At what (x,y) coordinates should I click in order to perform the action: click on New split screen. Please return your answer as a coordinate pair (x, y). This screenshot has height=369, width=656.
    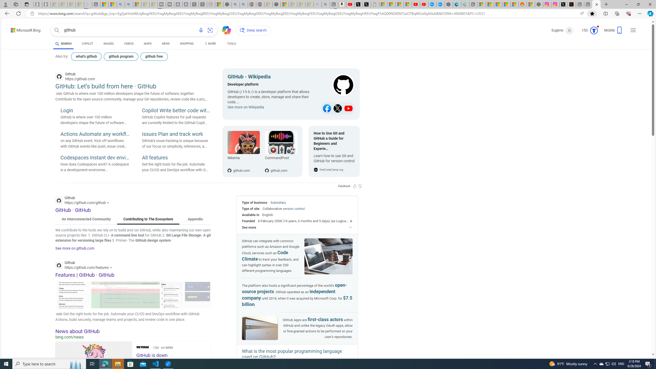
    Looking at the image, I should click on (334, 4).